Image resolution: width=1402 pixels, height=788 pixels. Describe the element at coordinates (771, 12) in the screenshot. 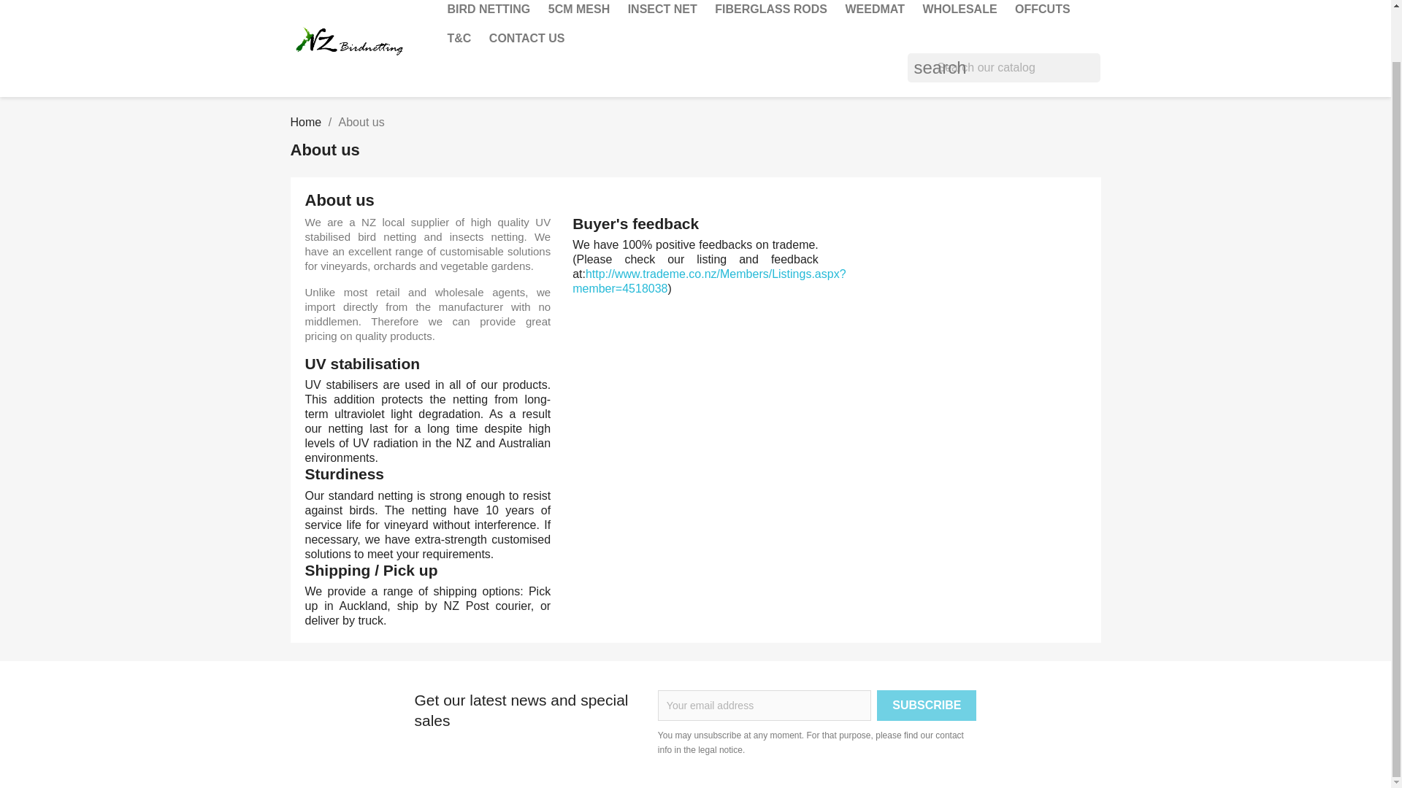

I see `FIBERGLASS RODS` at that location.